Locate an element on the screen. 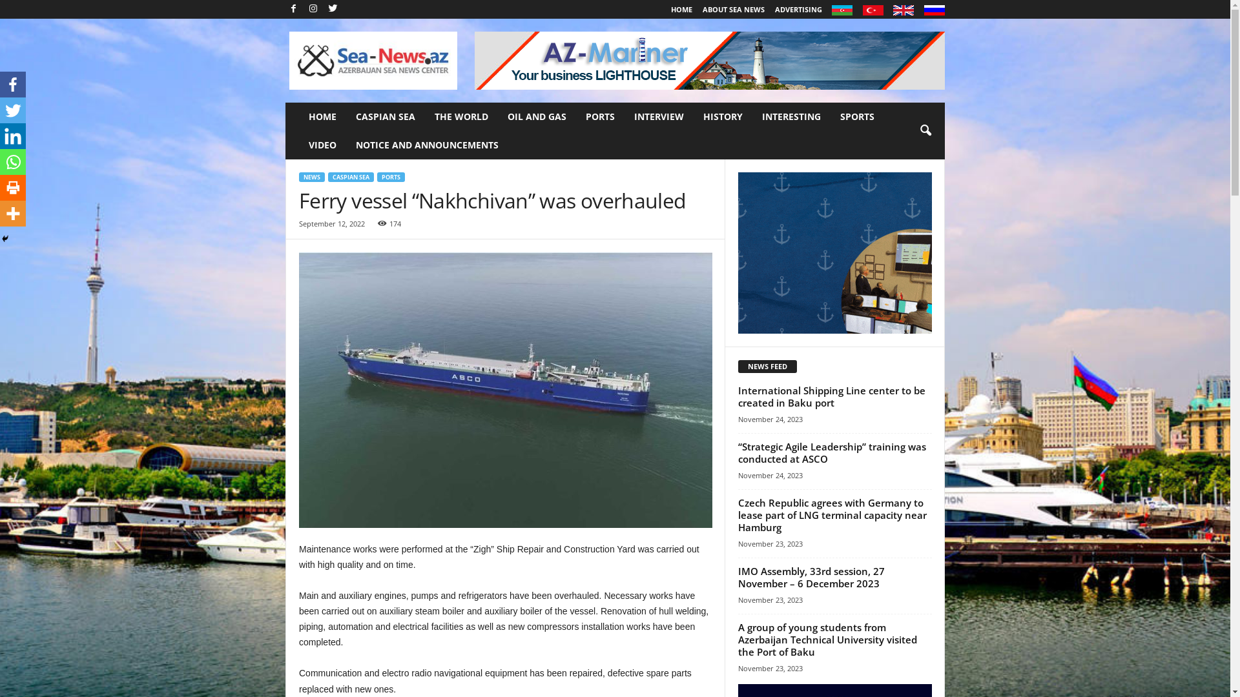  Print is located at coordinates (13, 188).